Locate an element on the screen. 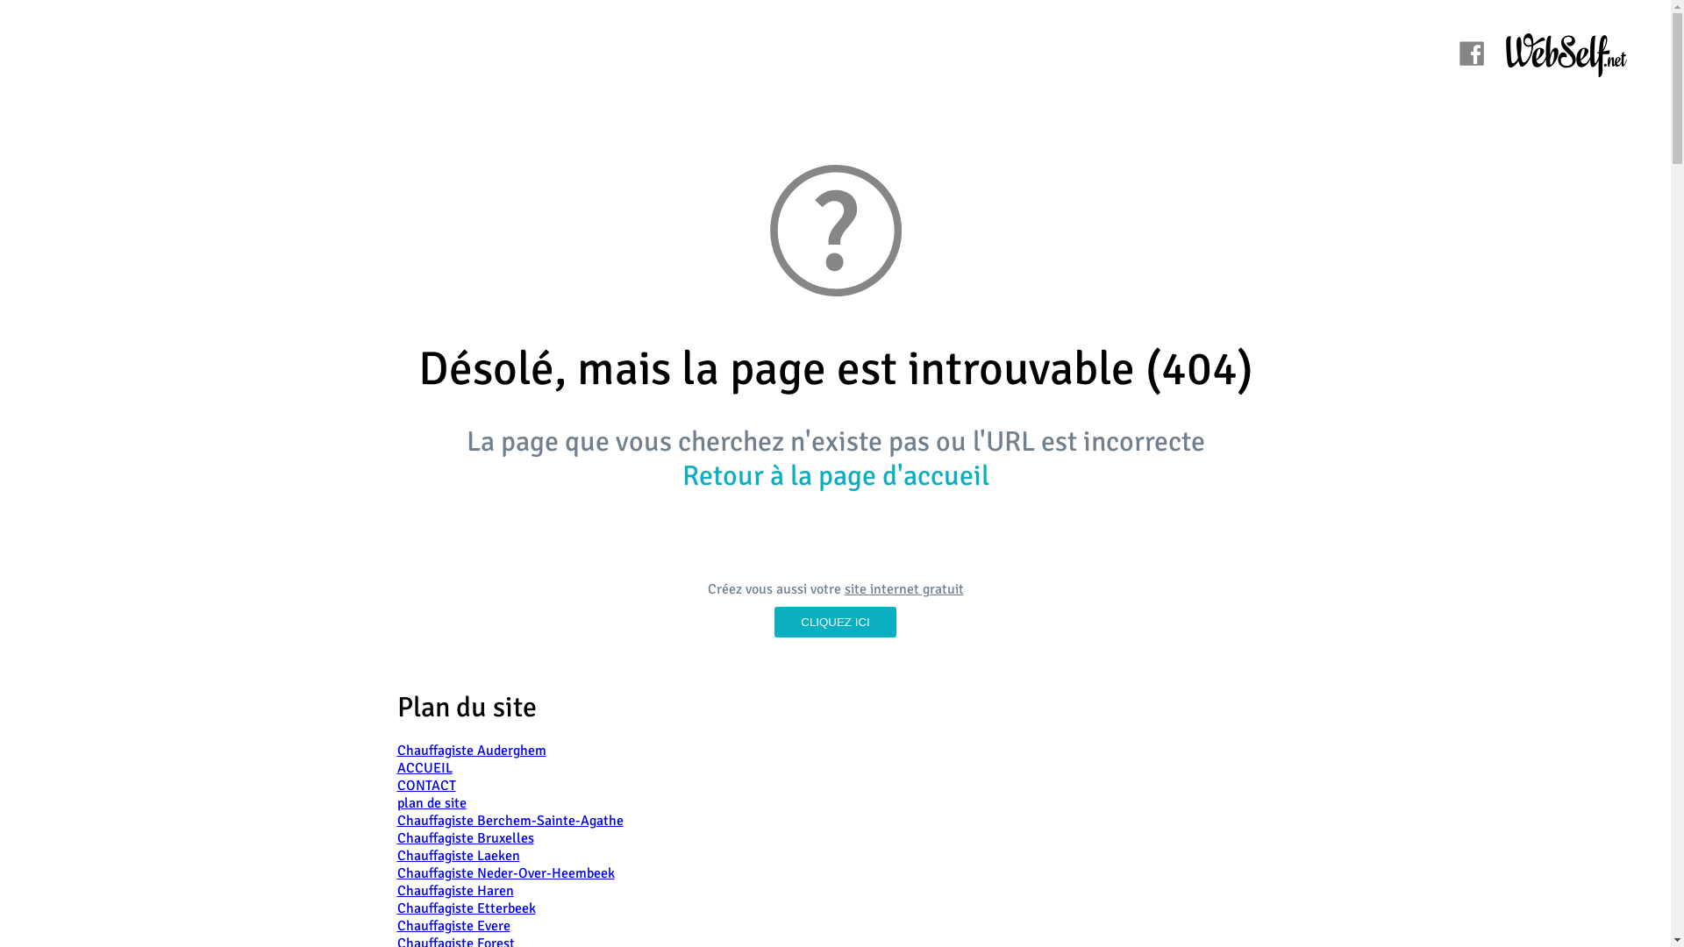 Image resolution: width=1684 pixels, height=947 pixels. ACCUEIL is located at coordinates (425, 768).